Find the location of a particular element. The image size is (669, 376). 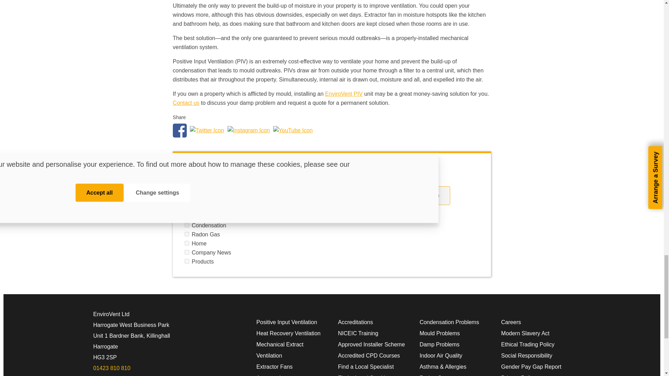

Company News is located at coordinates (187, 252).